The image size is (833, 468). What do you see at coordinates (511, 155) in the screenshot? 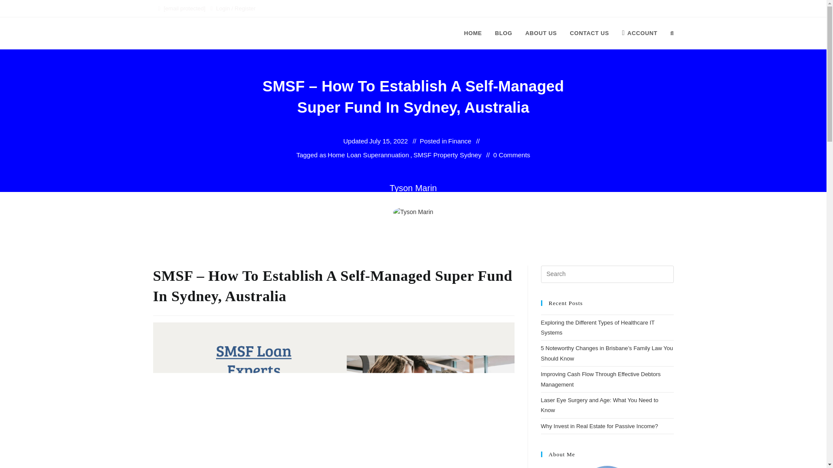
I see `0 Comments` at bounding box center [511, 155].